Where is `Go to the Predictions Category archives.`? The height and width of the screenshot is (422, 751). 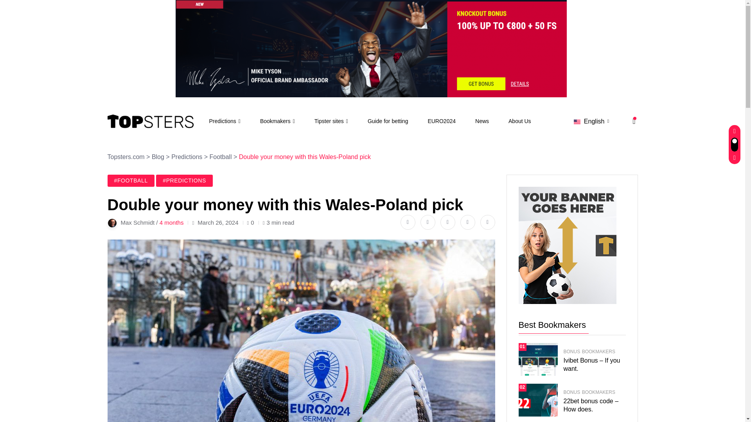 Go to the Predictions Category archives. is located at coordinates (186, 157).